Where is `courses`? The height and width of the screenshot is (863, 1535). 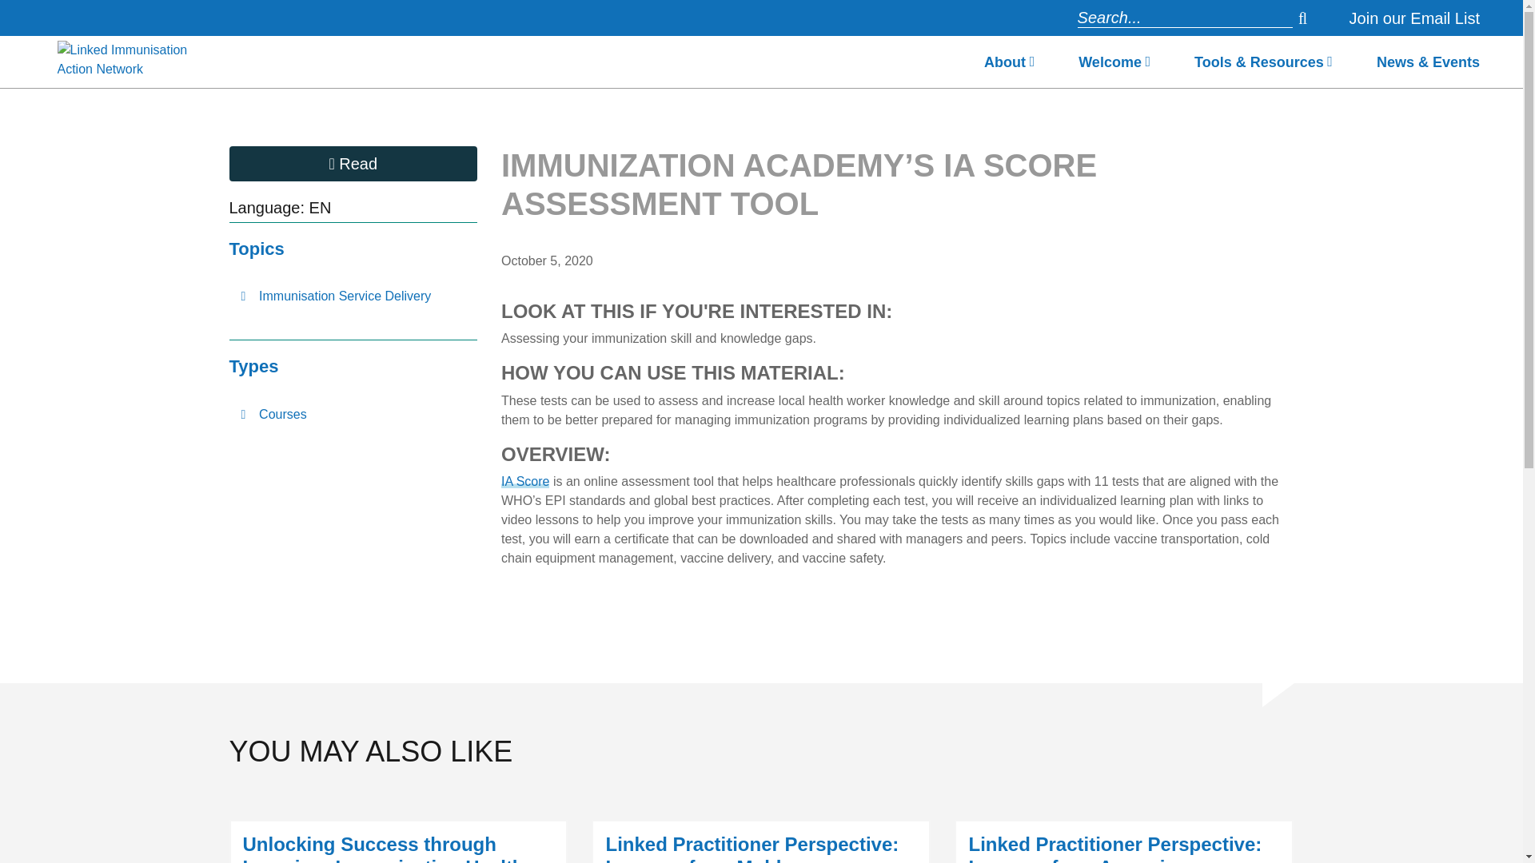 courses is located at coordinates (353, 414).